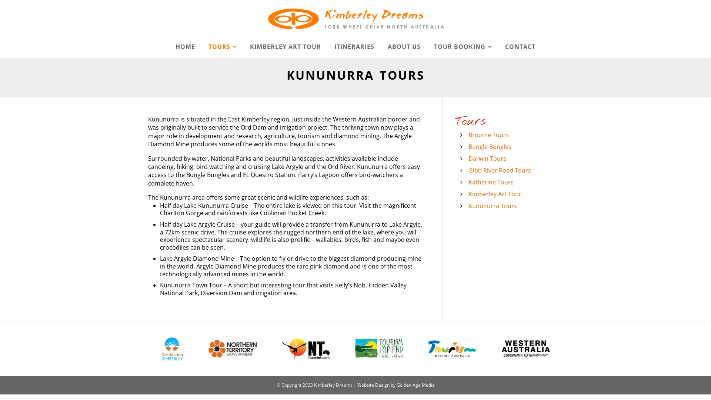 This screenshot has height=400, width=711. What do you see at coordinates (463, 47) in the screenshot?
I see `TOUR BOOKING` at bounding box center [463, 47].